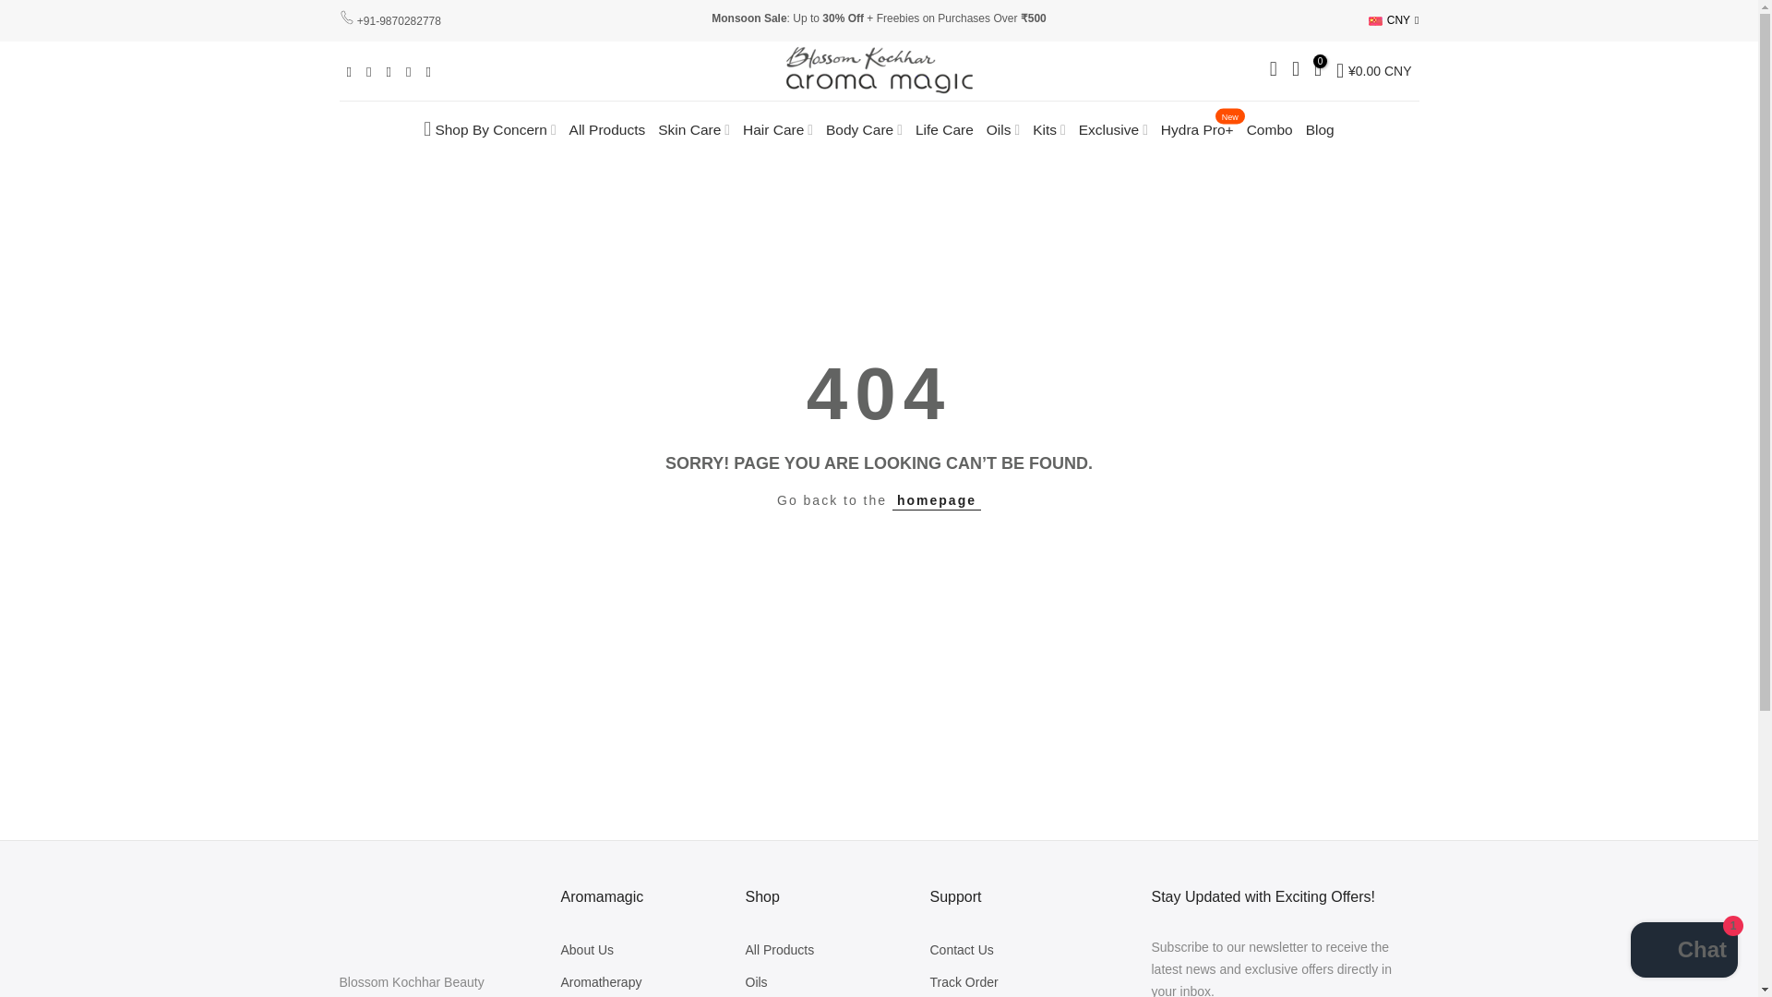 The height and width of the screenshot is (997, 1772). Describe the element at coordinates (1683, 952) in the screenshot. I see `Shopify online store chat` at that location.